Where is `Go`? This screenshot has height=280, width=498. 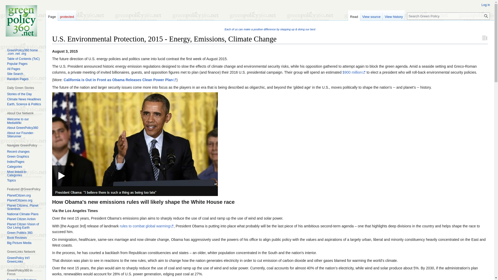 Go is located at coordinates (486, 16).